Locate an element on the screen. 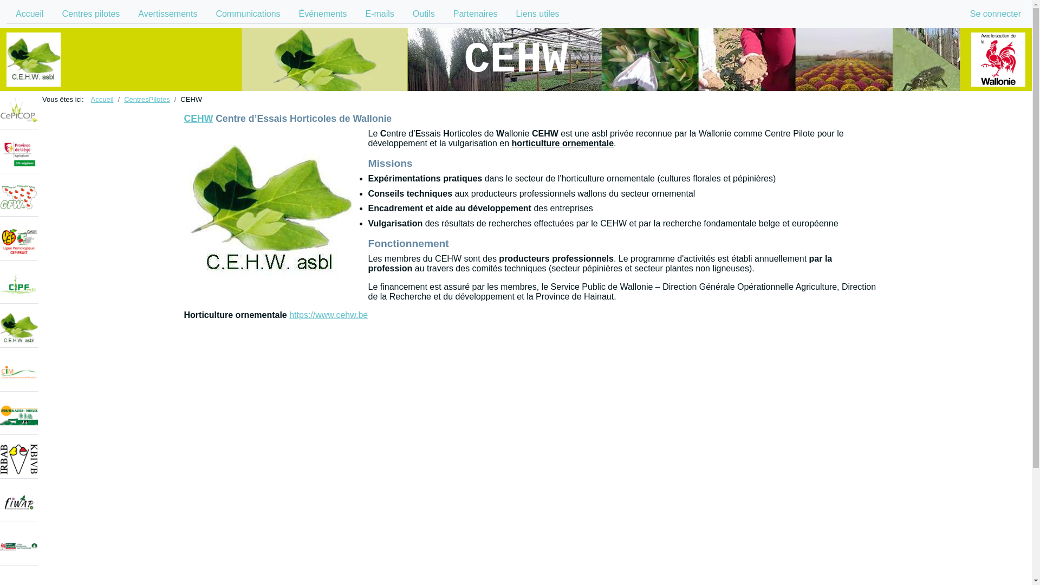 This screenshot has height=585, width=1040. Accueil is located at coordinates (102, 100).